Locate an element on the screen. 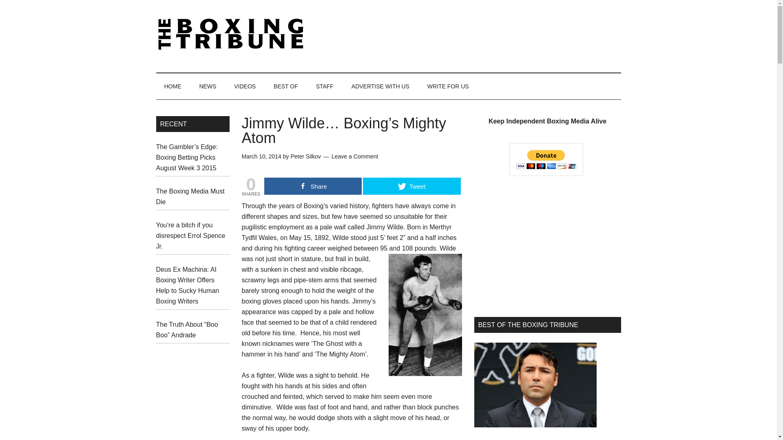 The height and width of the screenshot is (440, 783). Share is located at coordinates (313, 186).